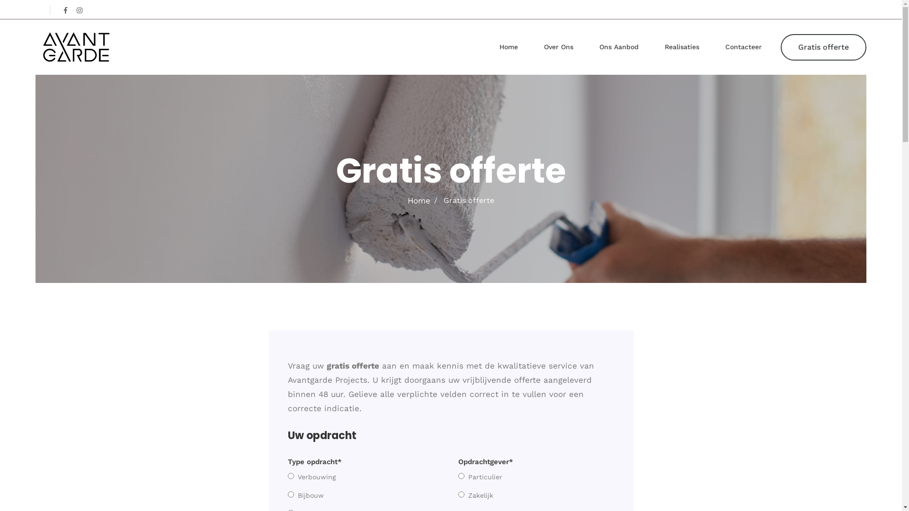 This screenshot has width=909, height=511. What do you see at coordinates (619, 47) in the screenshot?
I see `Ons Aanbod` at bounding box center [619, 47].